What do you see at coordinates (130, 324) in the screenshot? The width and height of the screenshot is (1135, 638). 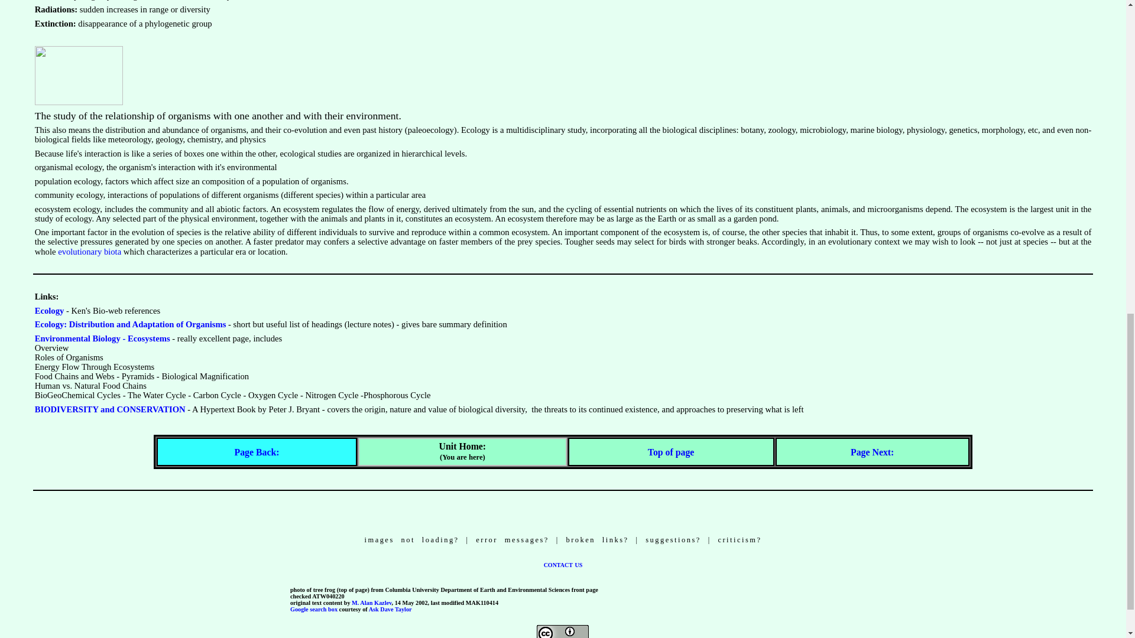 I see `Ecology: Distribution and Adaptation of Organisms` at bounding box center [130, 324].